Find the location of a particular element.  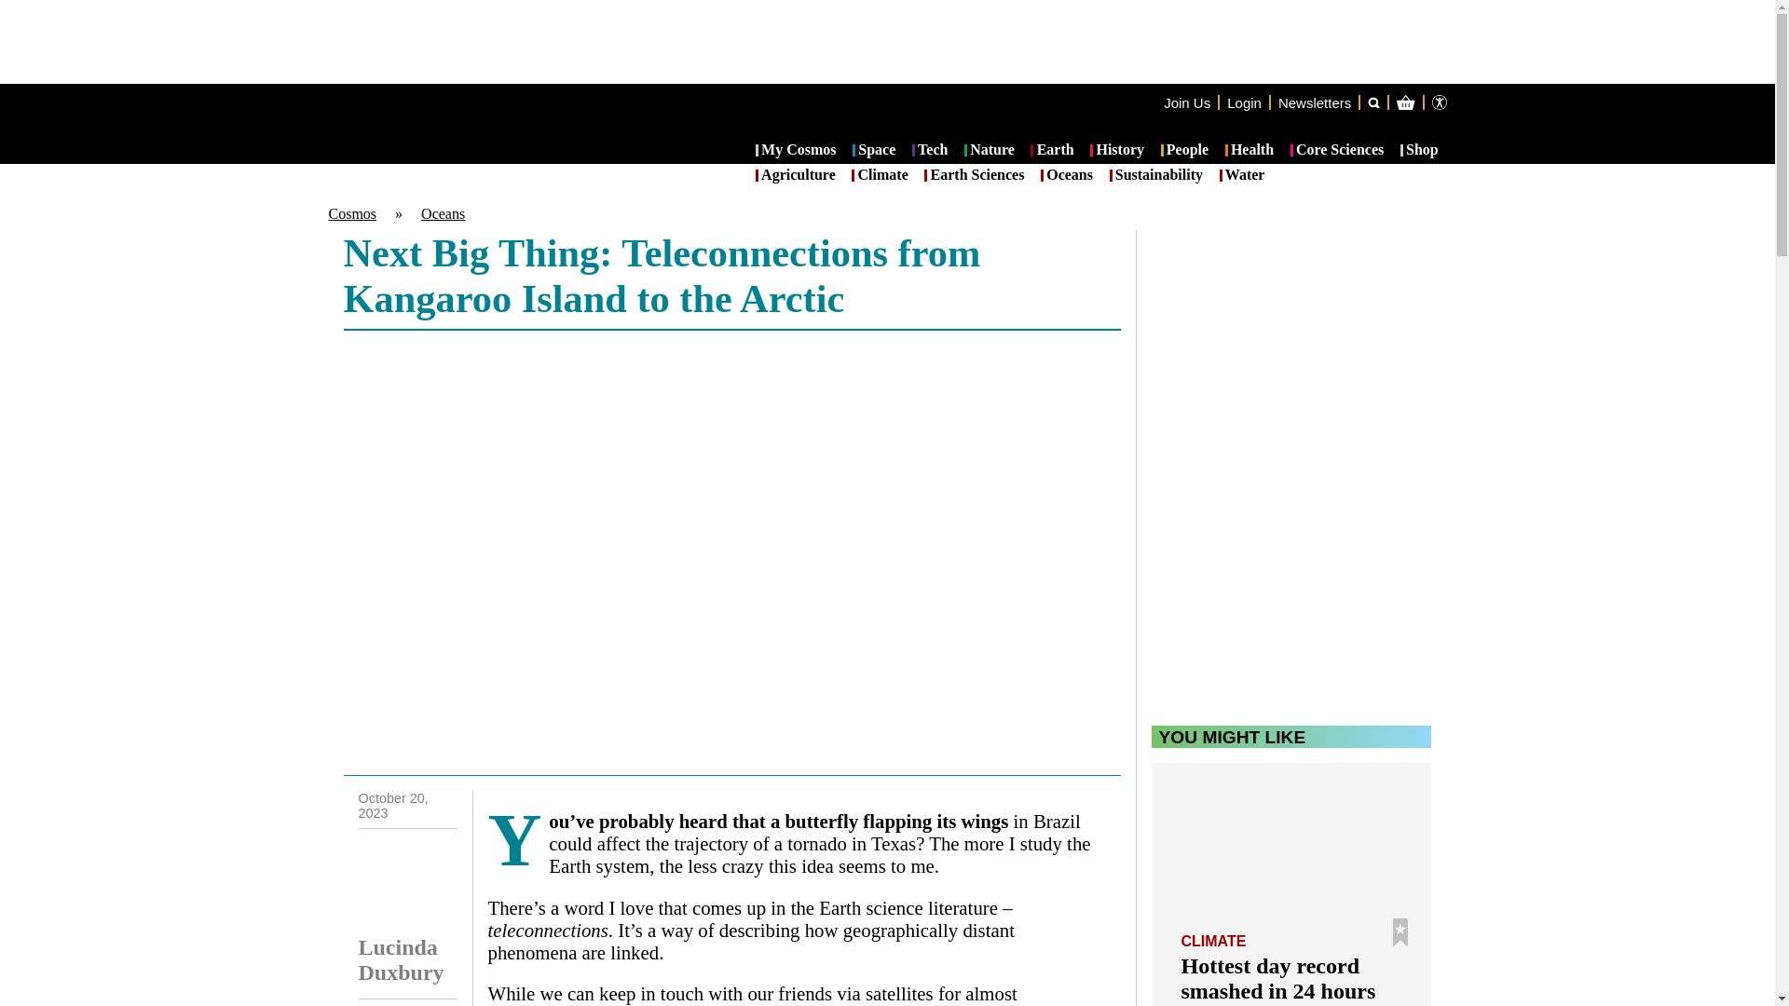

Tech is located at coordinates (930, 151).